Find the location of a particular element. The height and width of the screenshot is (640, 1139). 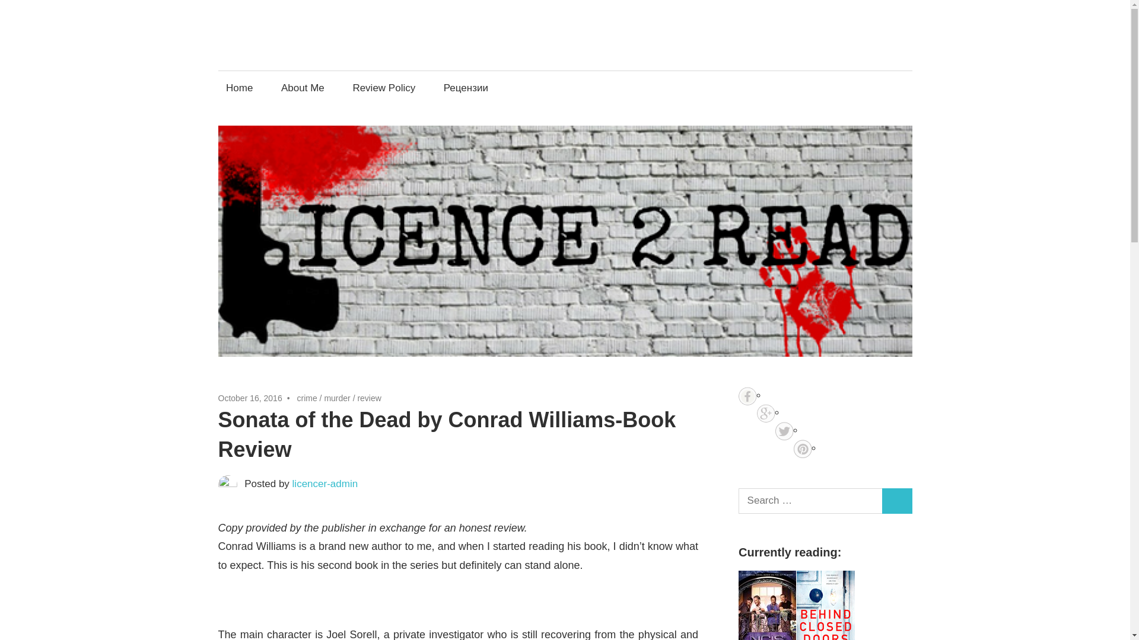

licencer-admin is located at coordinates (325, 484).